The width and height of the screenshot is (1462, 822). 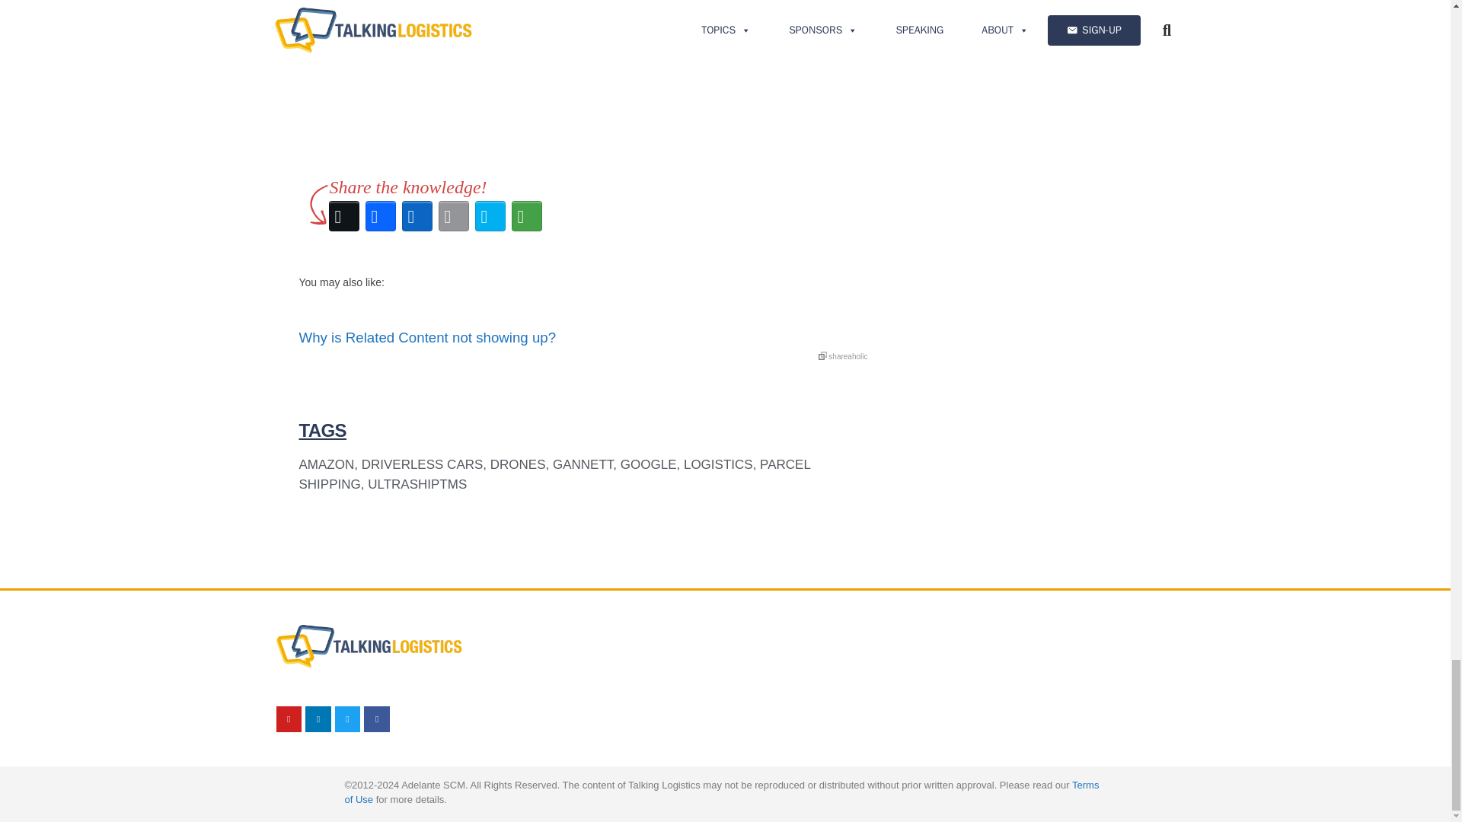 I want to click on More Options, so click(x=527, y=216).